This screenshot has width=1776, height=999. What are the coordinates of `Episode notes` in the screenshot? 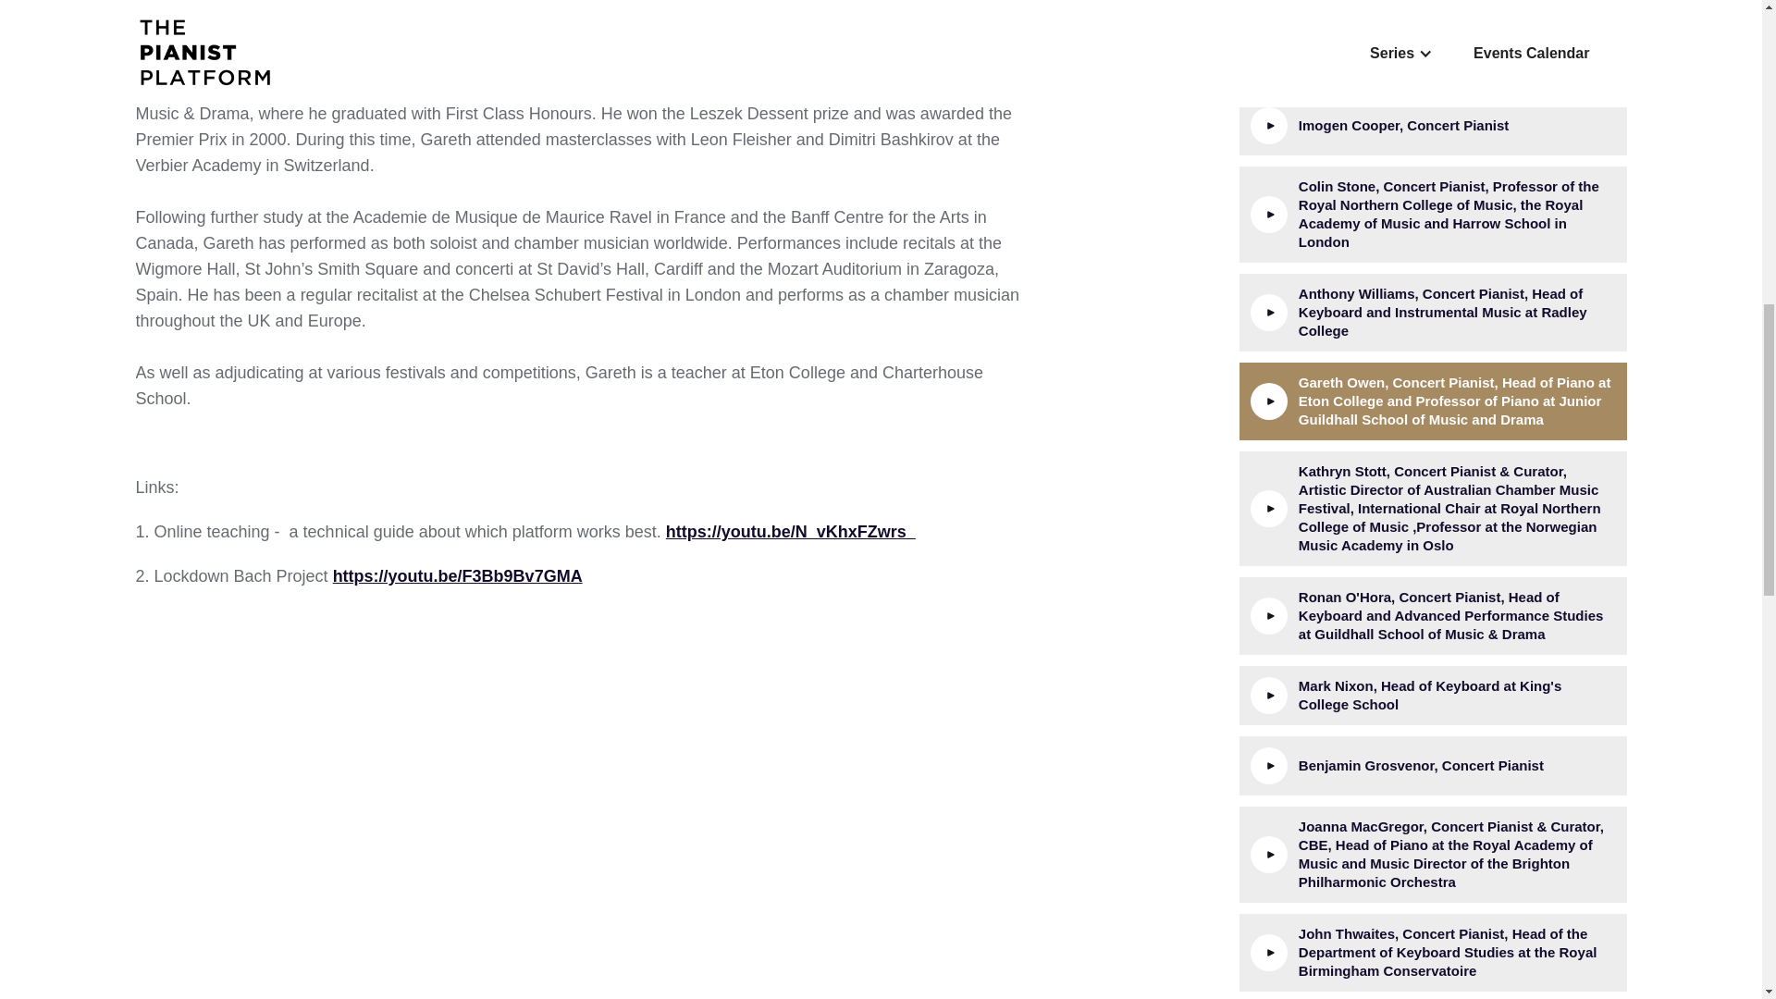 It's located at (191, 22).